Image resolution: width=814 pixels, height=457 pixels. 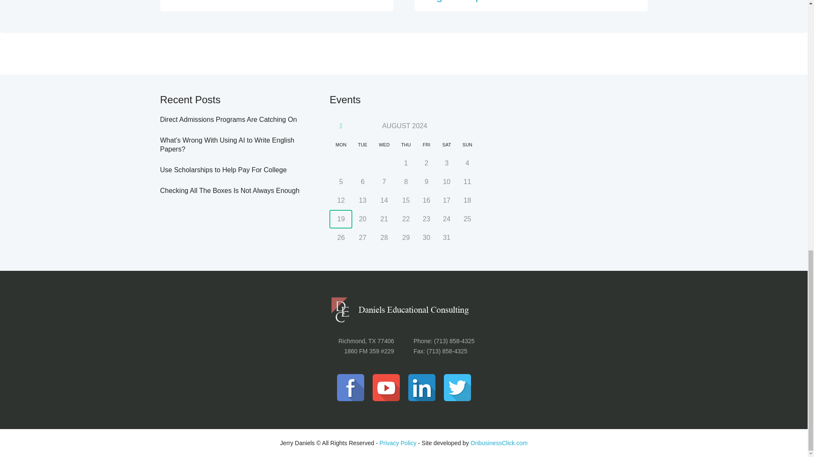 I want to click on Direct Admissions Programs Are Catching On, so click(x=271, y=1).